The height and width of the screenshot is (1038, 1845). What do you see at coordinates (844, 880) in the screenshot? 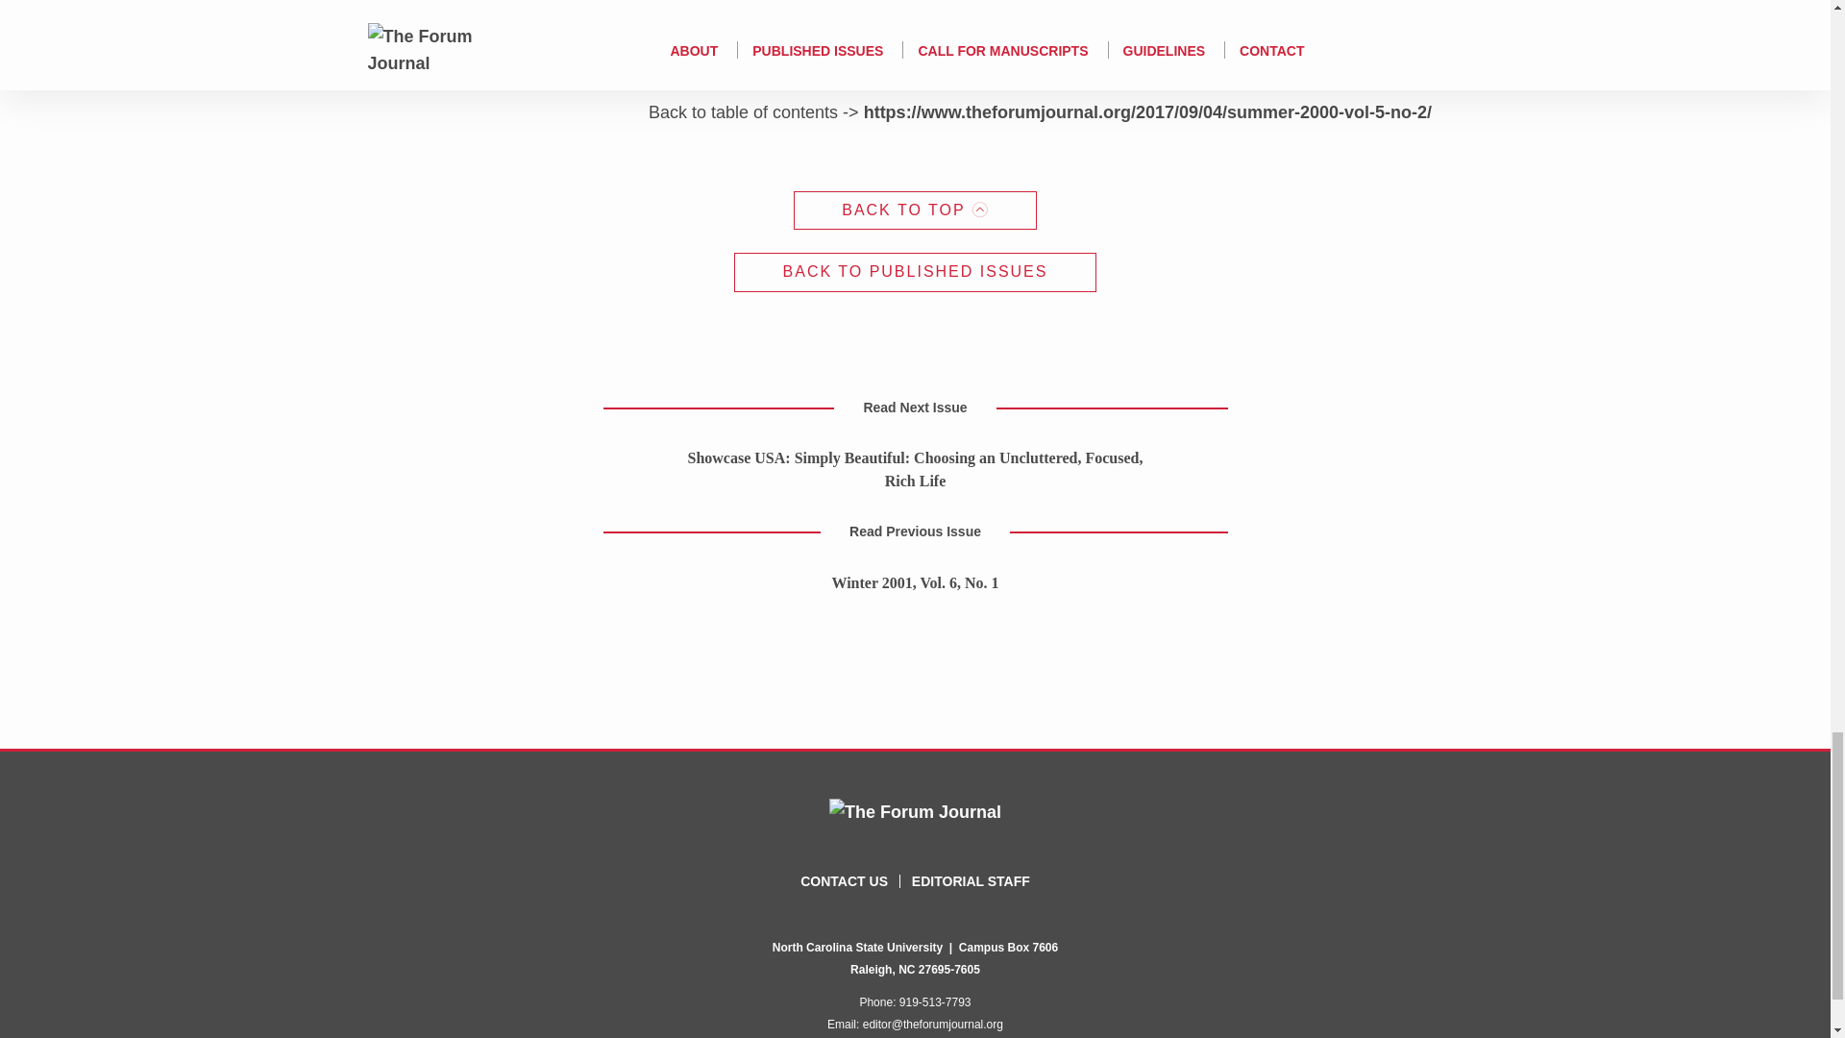
I see `CONTACT US` at bounding box center [844, 880].